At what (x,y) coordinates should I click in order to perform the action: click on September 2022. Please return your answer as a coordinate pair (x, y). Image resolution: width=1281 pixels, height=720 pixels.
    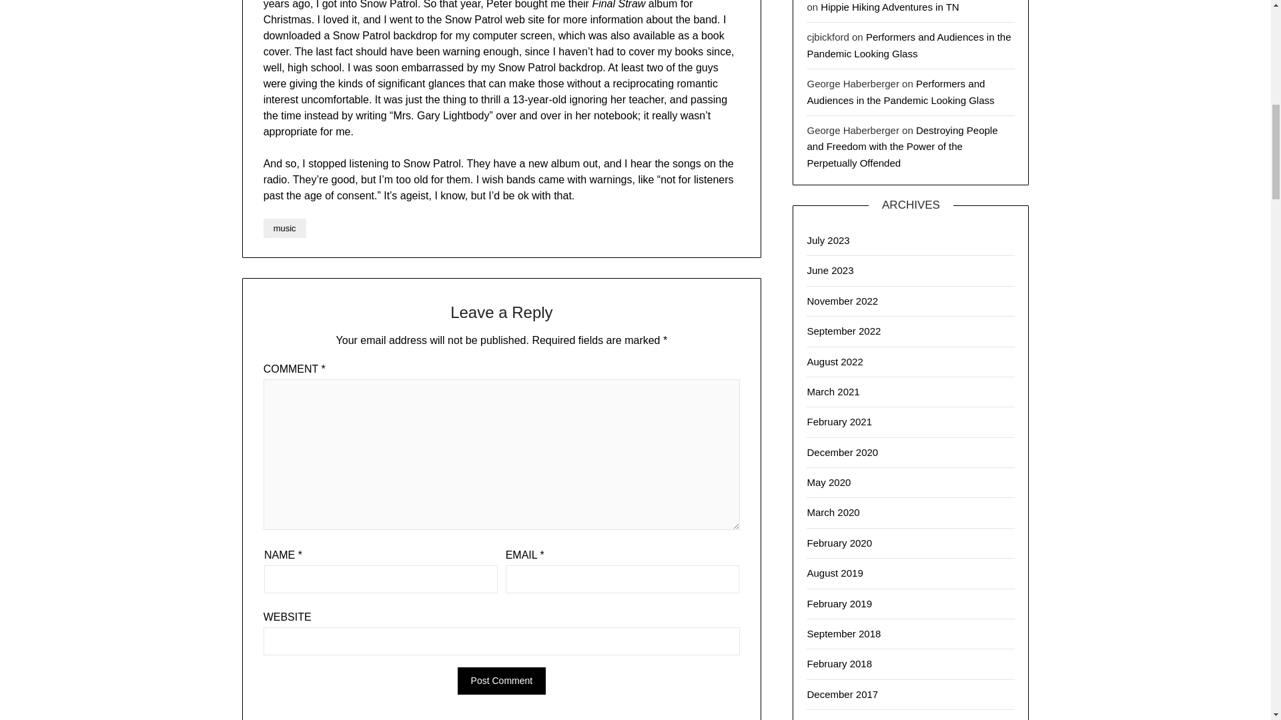
    Looking at the image, I should click on (843, 331).